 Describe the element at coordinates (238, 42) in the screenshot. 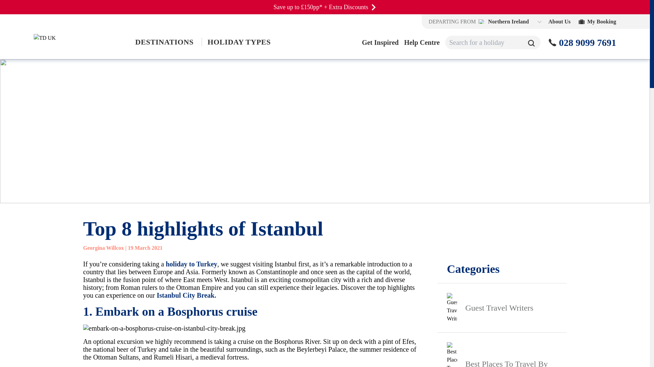

I see `HOLIDAY TYPES` at that location.